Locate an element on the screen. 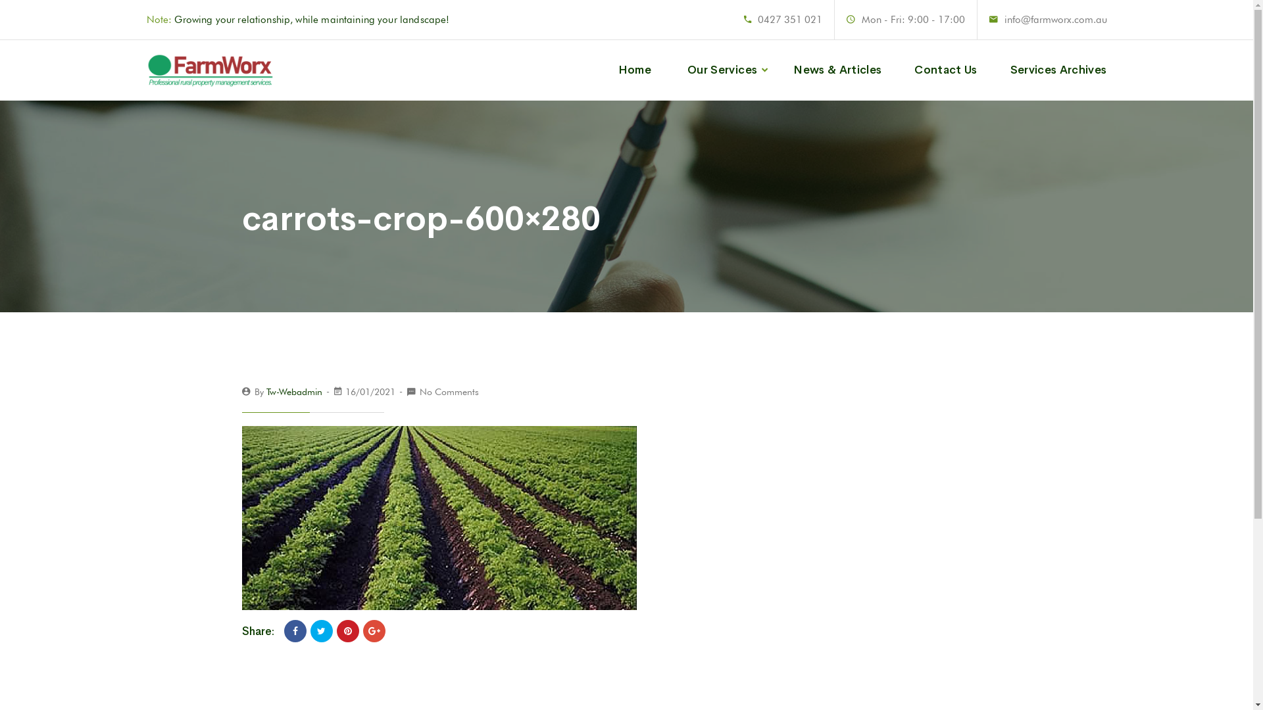 Image resolution: width=1263 pixels, height=710 pixels. Services Archives is located at coordinates (1059, 70).